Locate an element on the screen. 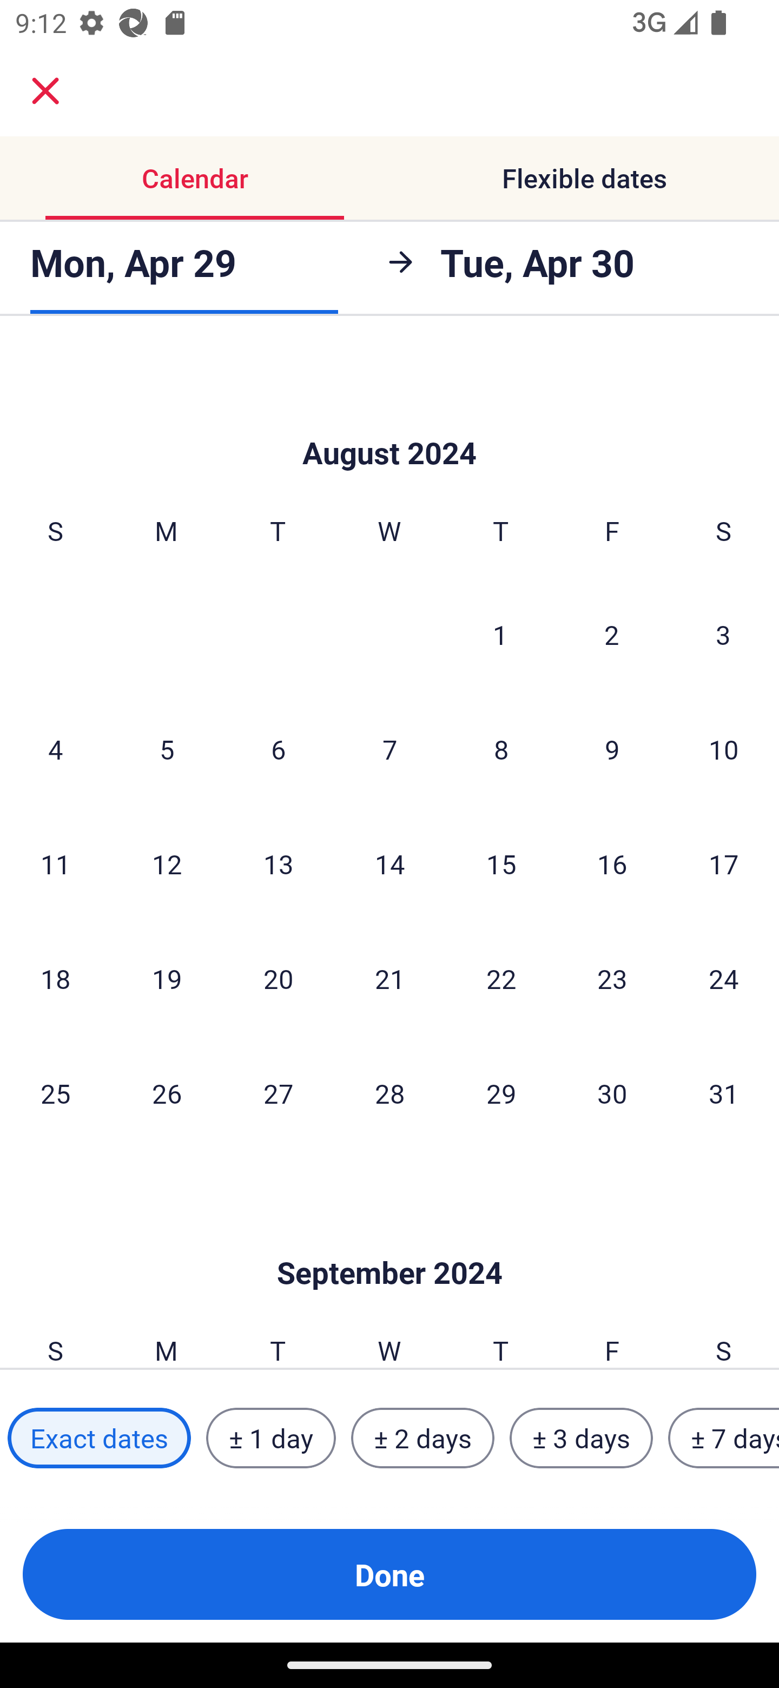  27 Tuesday, August 27, 2024 is located at coordinates (278, 1093).